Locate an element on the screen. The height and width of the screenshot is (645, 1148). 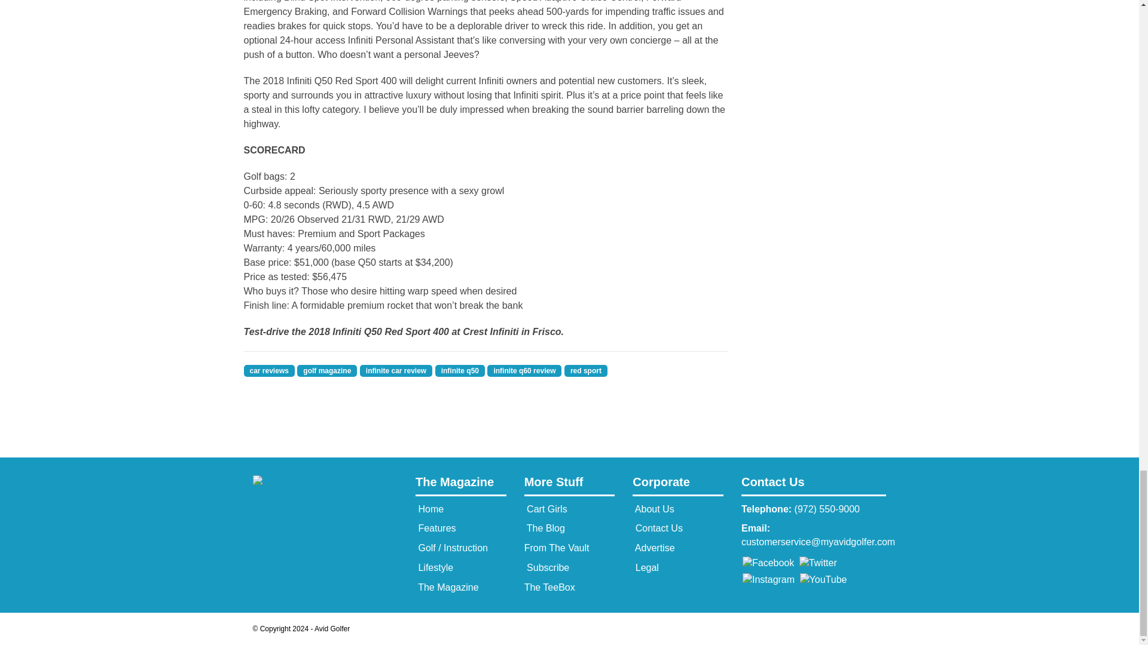
infinite q50 is located at coordinates (459, 370).